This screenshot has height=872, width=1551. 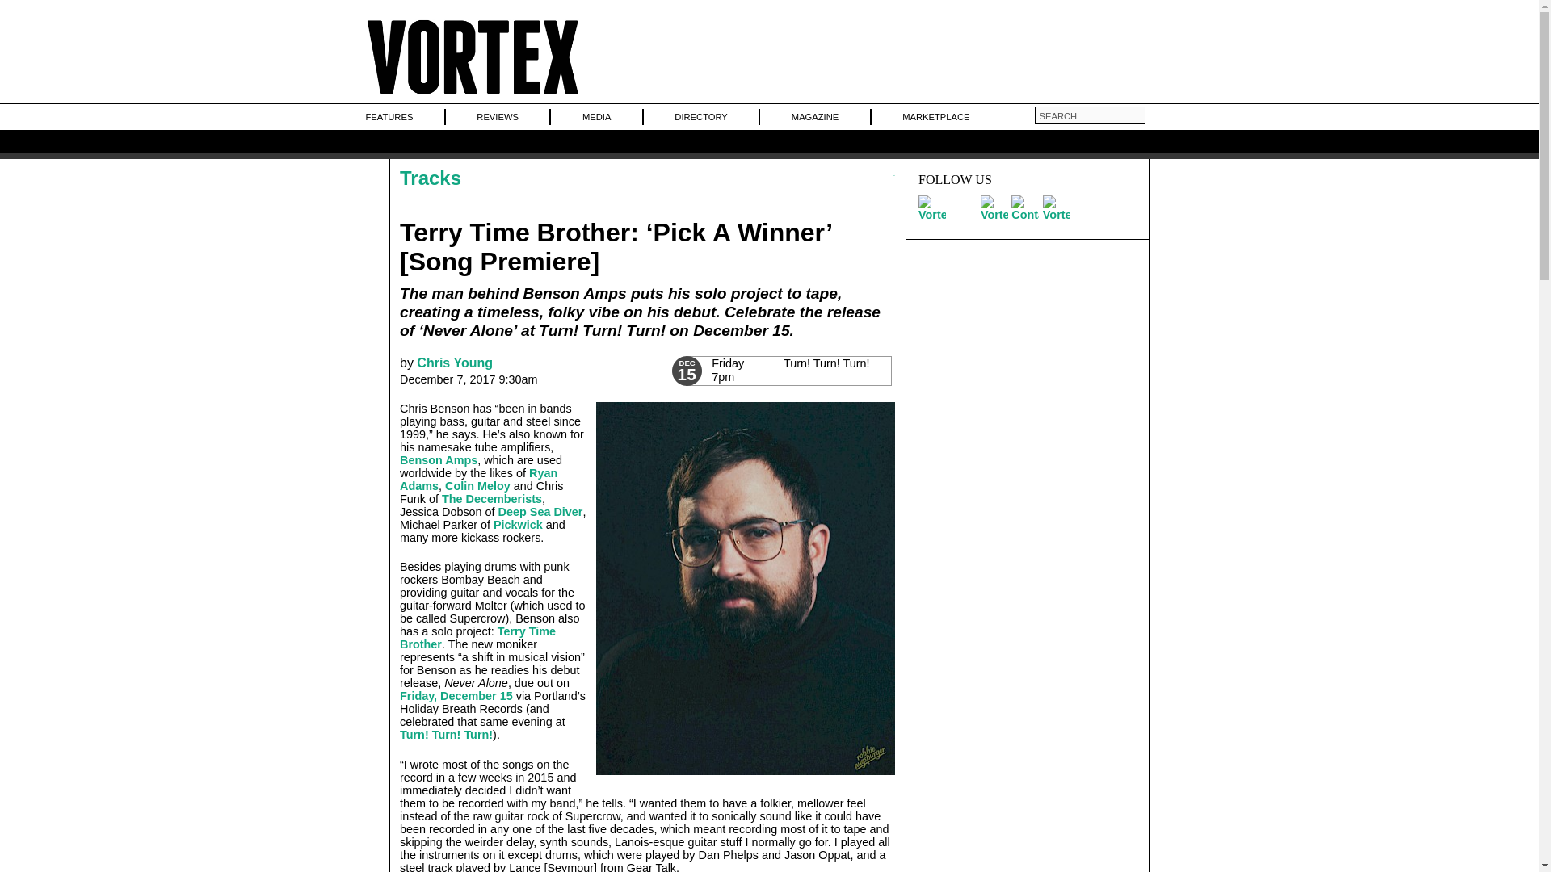 What do you see at coordinates (430, 178) in the screenshot?
I see `Tracks` at bounding box center [430, 178].